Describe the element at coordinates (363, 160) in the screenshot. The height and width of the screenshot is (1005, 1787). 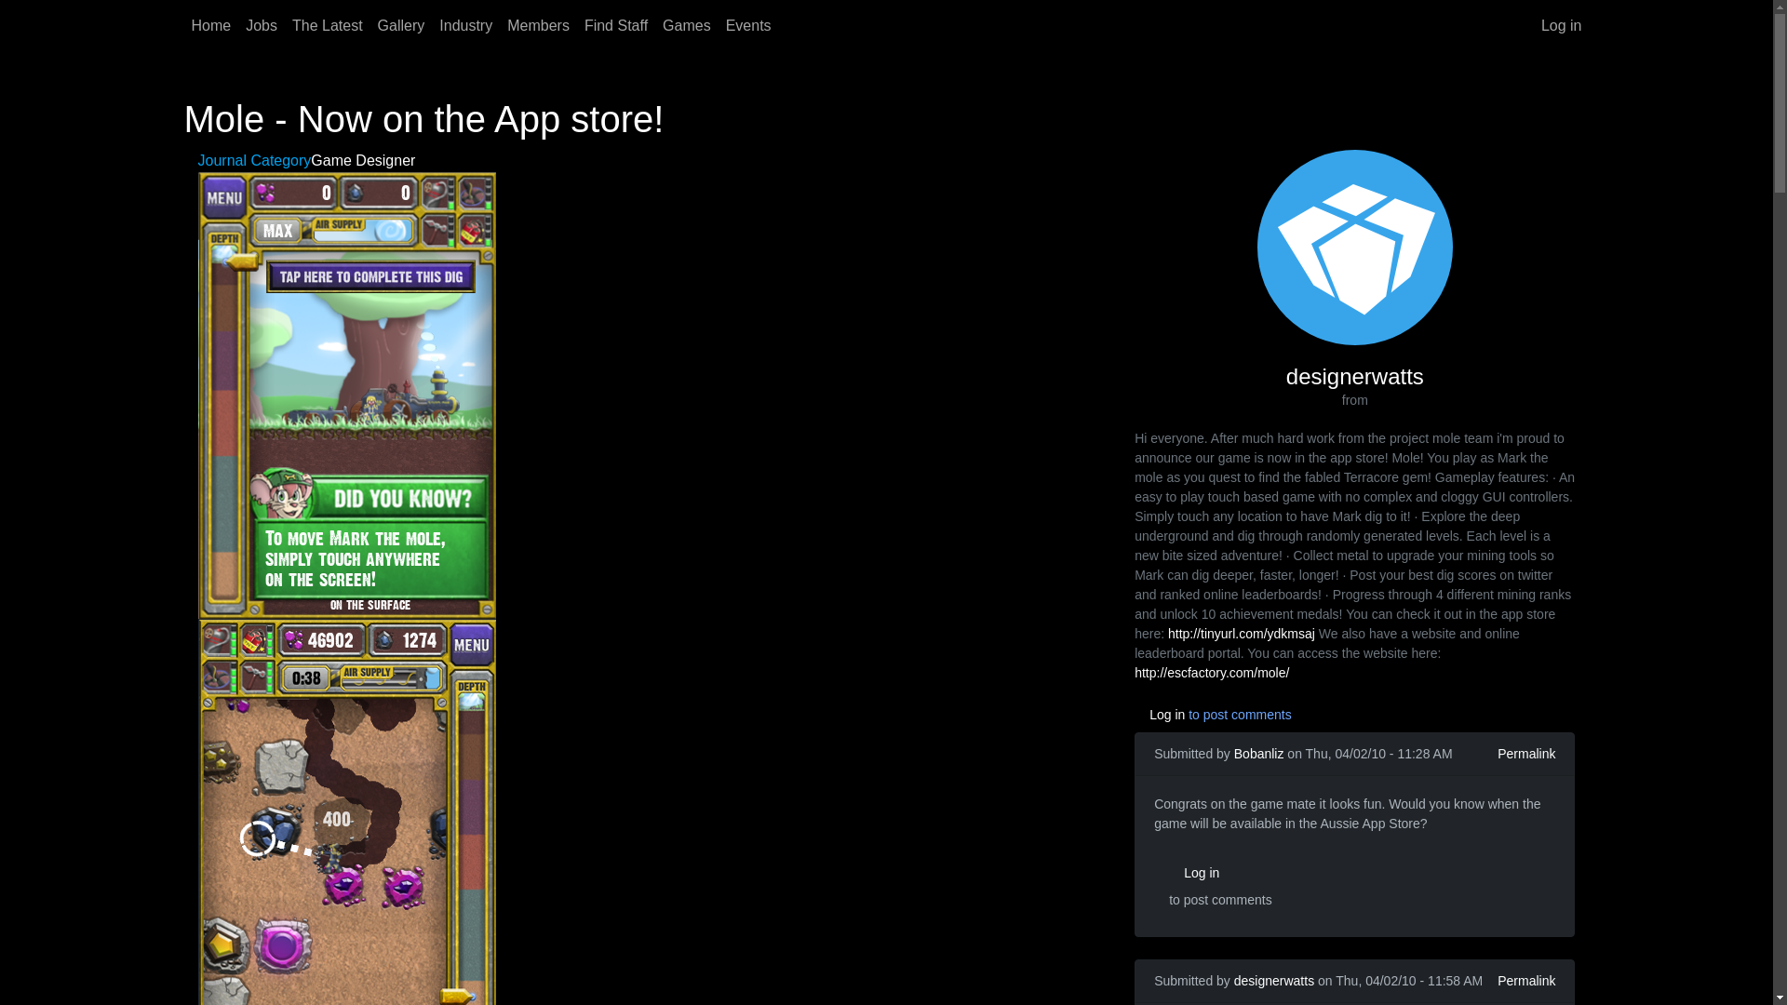
I see `Game Designer` at that location.